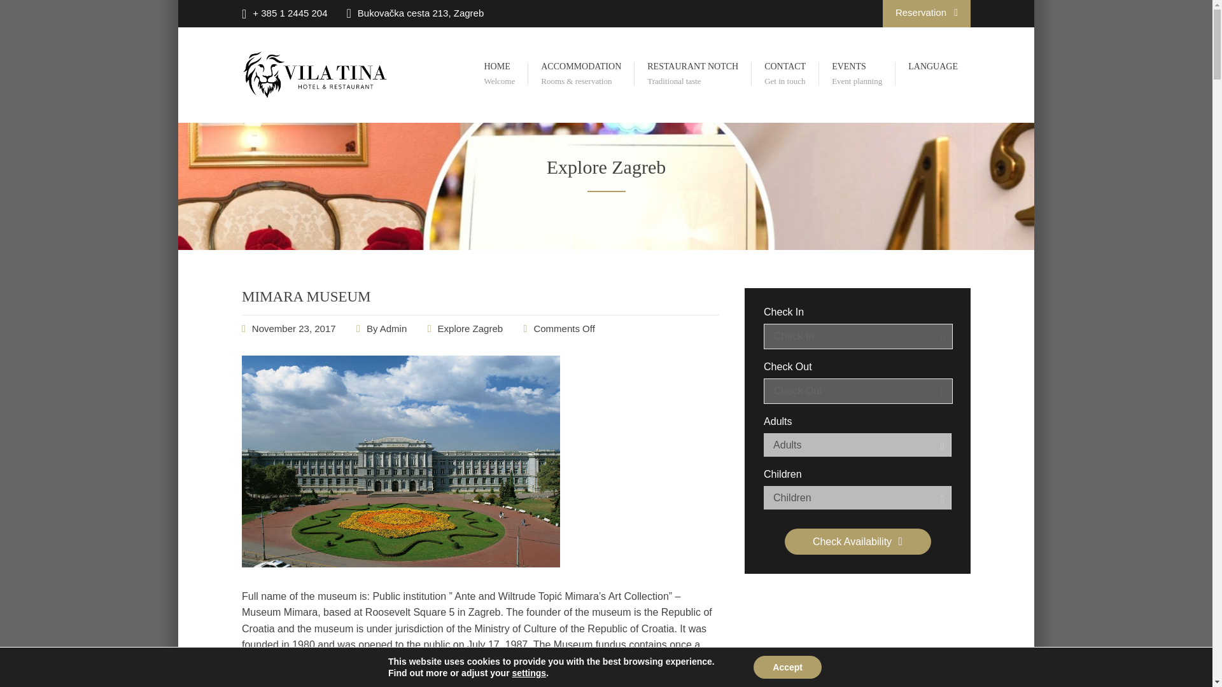 The width and height of the screenshot is (1222, 687). Describe the element at coordinates (393, 328) in the screenshot. I see `Check Out` at that location.